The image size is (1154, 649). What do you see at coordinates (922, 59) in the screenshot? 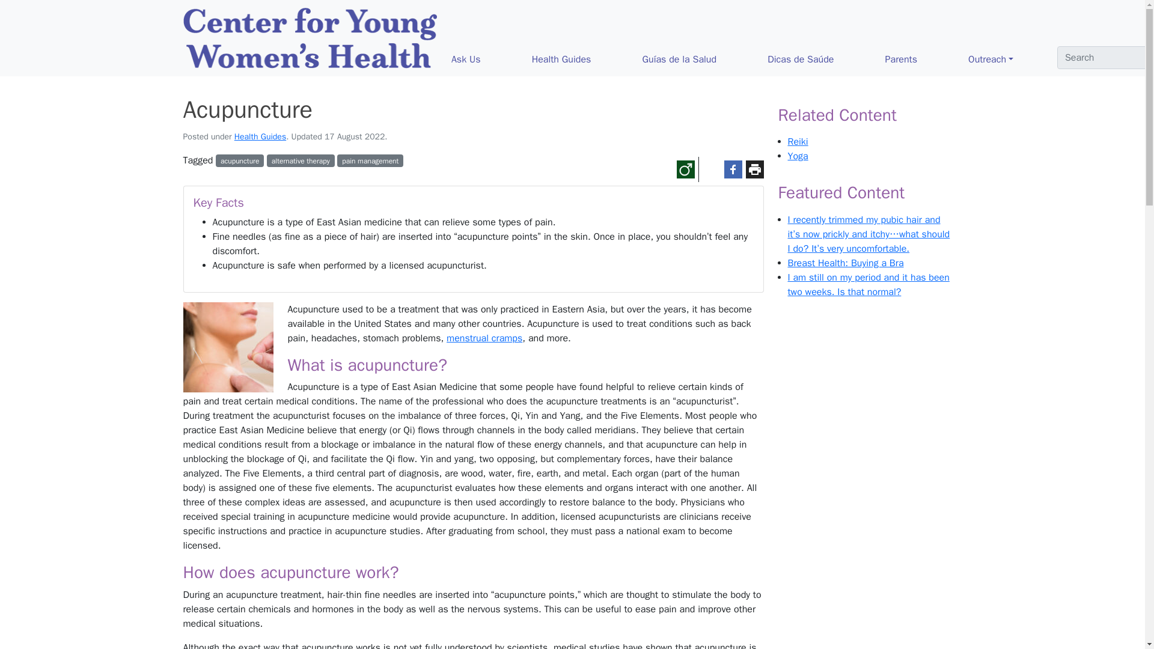
I see `Parents` at bounding box center [922, 59].